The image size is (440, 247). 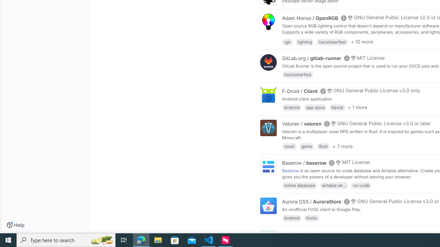 What do you see at coordinates (291, 217) in the screenshot?
I see `Android` at bounding box center [291, 217].